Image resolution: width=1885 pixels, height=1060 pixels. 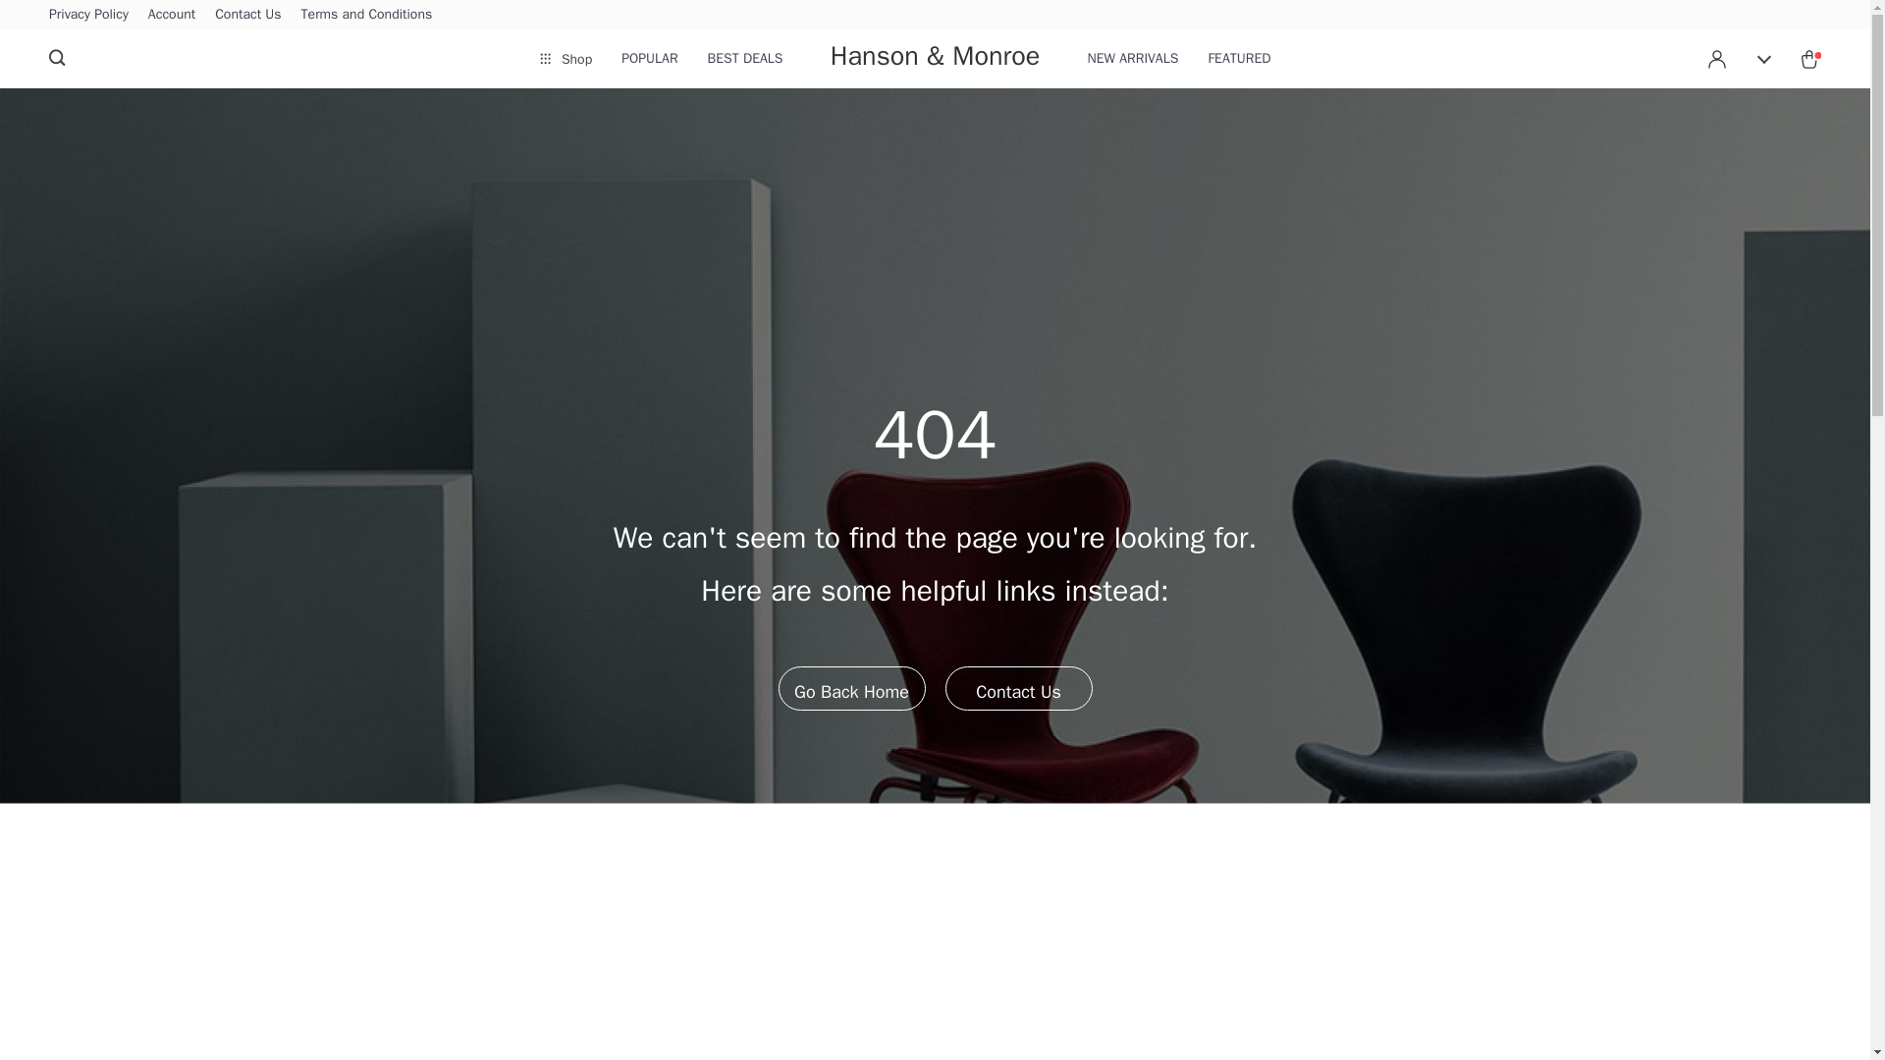 What do you see at coordinates (1133, 59) in the screenshot?
I see `NEW ARRIVALS` at bounding box center [1133, 59].